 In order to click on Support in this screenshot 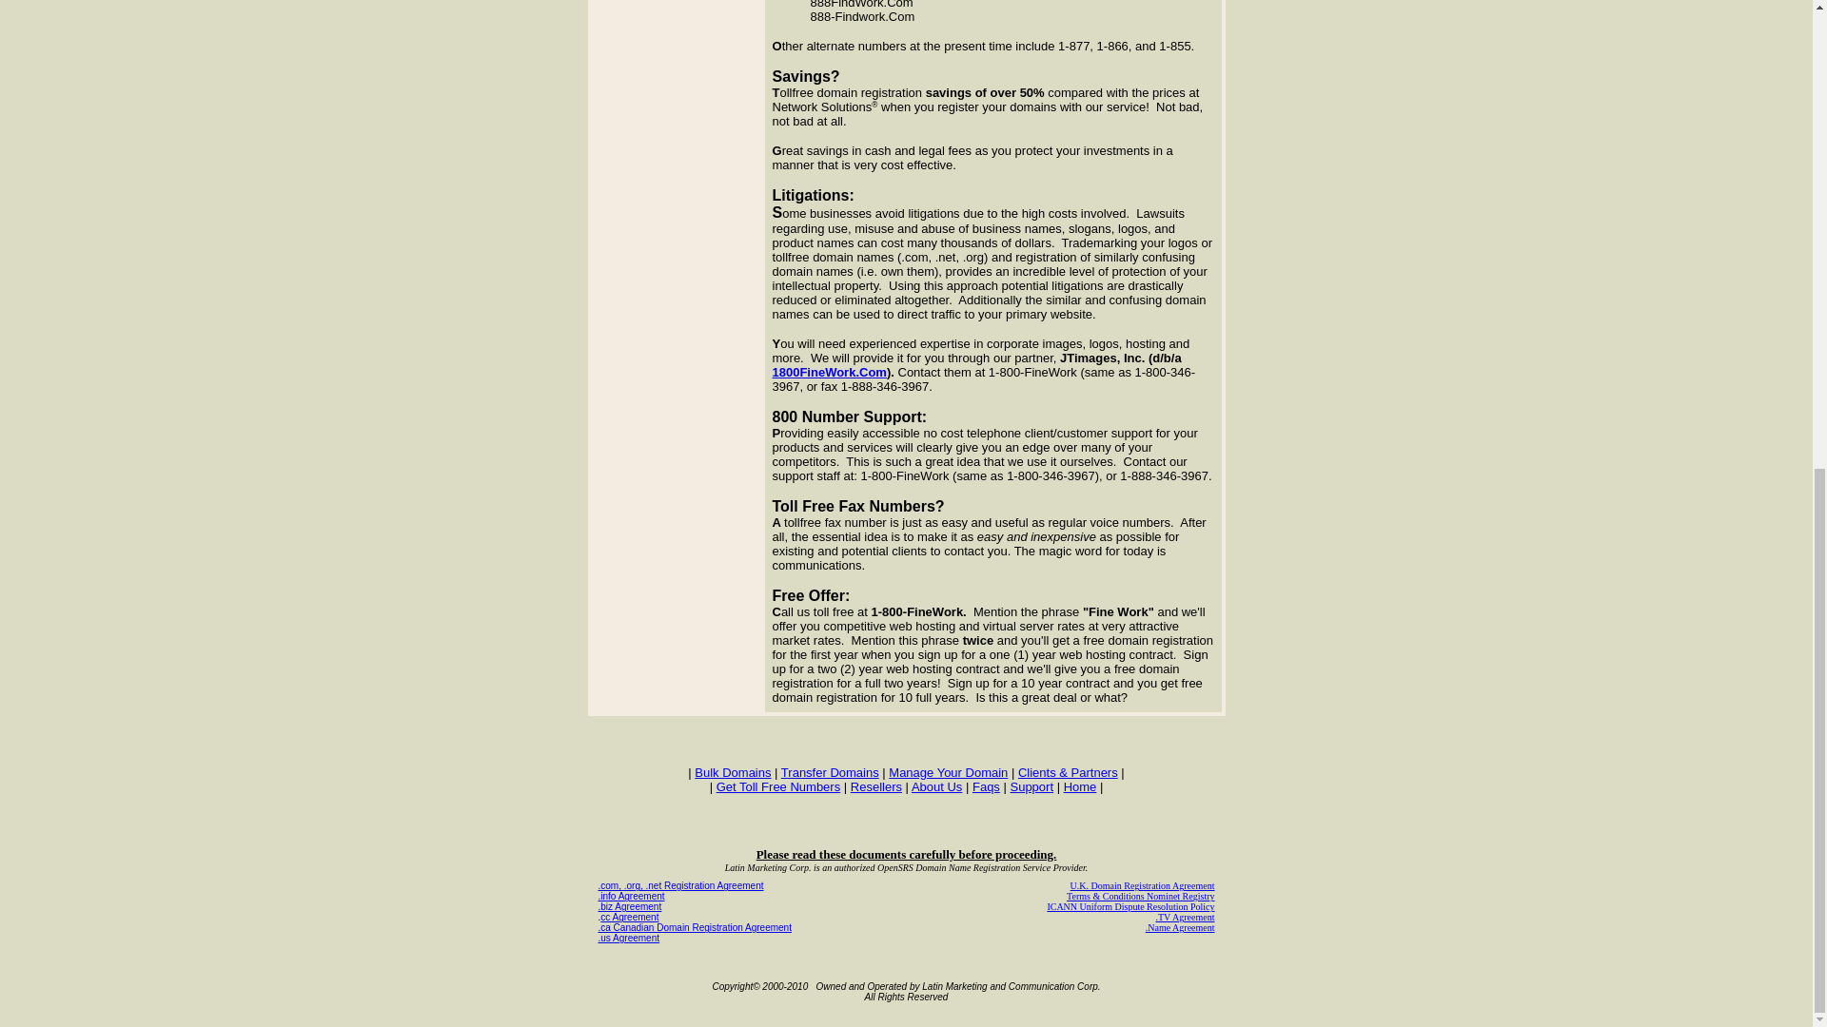, I will do `click(1031, 785)`.